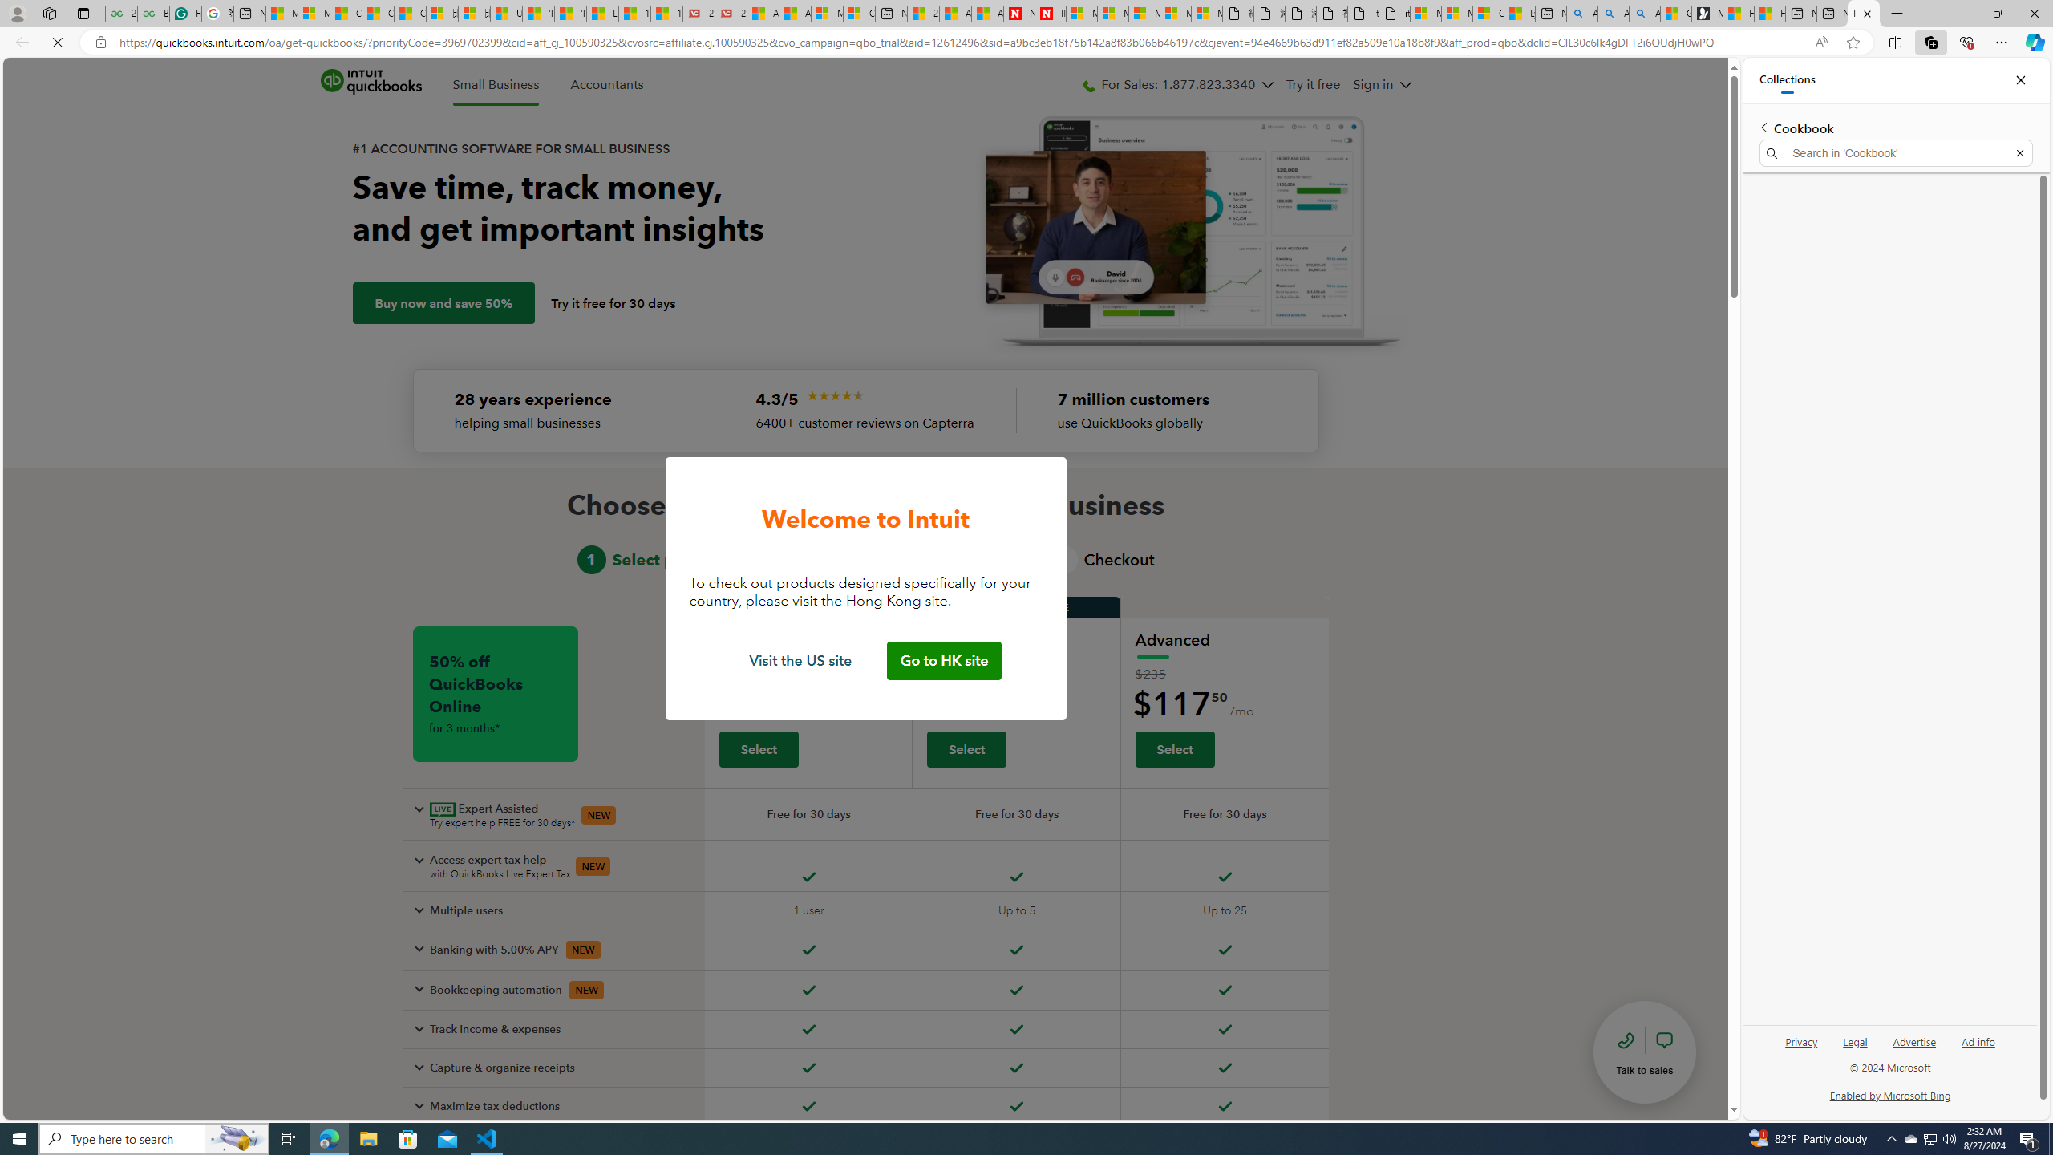 Image resolution: width=2053 pixels, height=1155 pixels. What do you see at coordinates (967, 749) in the screenshot?
I see `Select plus` at bounding box center [967, 749].